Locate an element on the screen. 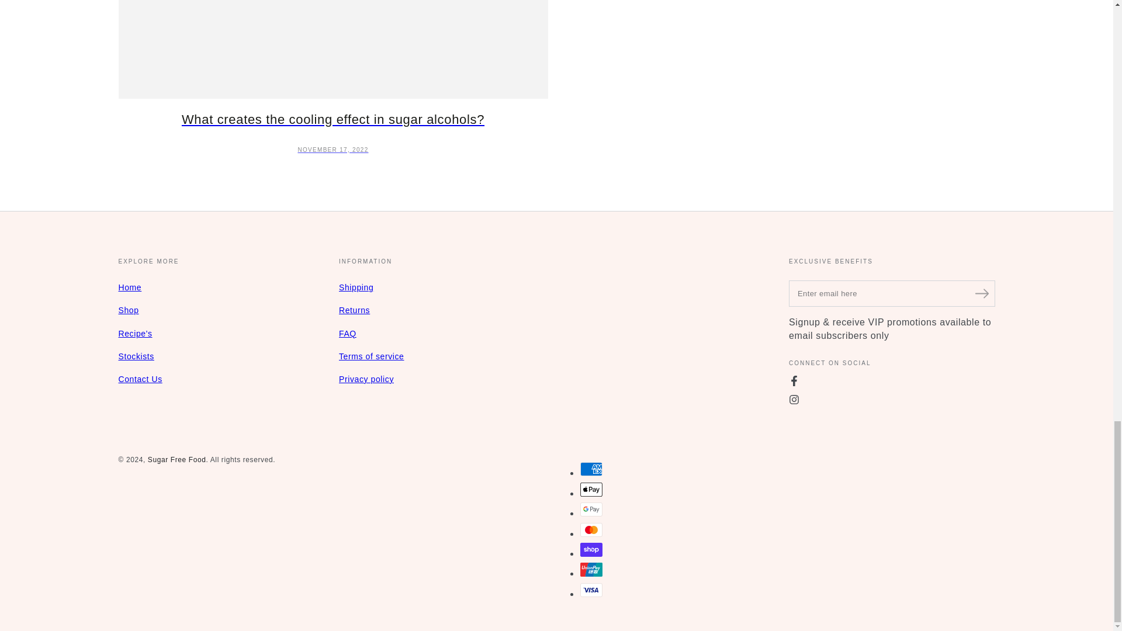 The height and width of the screenshot is (631, 1122). American Express is located at coordinates (590, 469).